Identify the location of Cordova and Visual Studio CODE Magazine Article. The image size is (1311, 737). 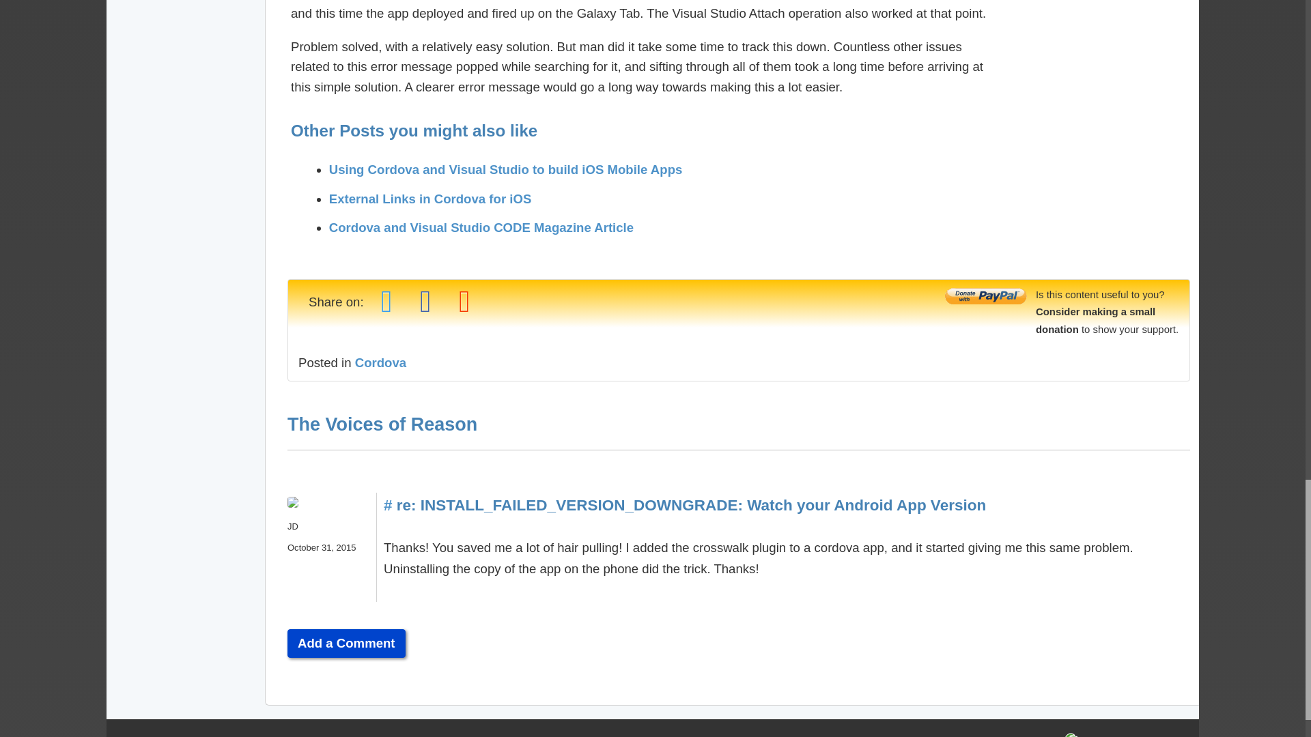
(481, 227).